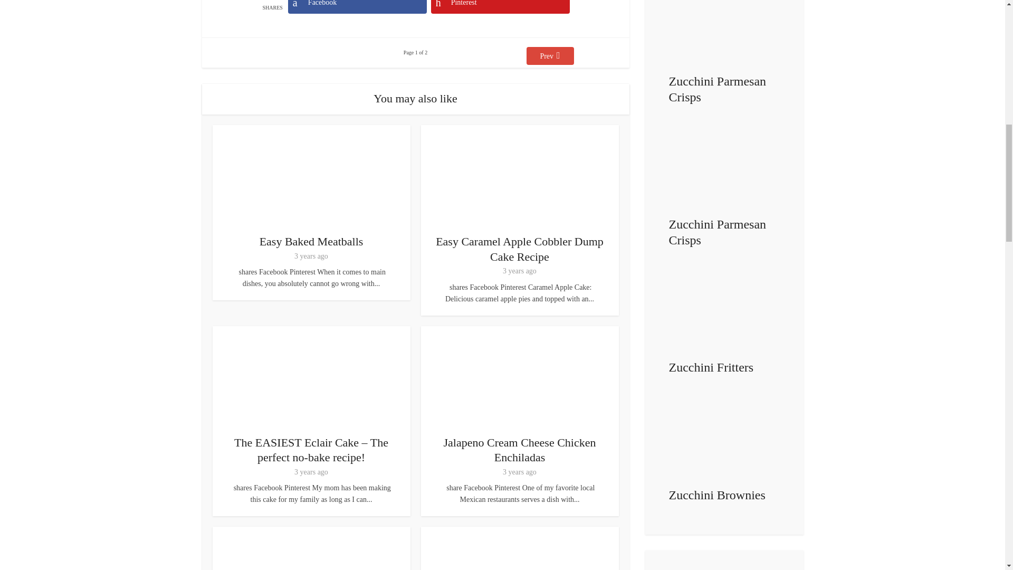 The height and width of the screenshot is (570, 1013). Describe the element at coordinates (500, 6) in the screenshot. I see `Share on Pinterest` at that location.